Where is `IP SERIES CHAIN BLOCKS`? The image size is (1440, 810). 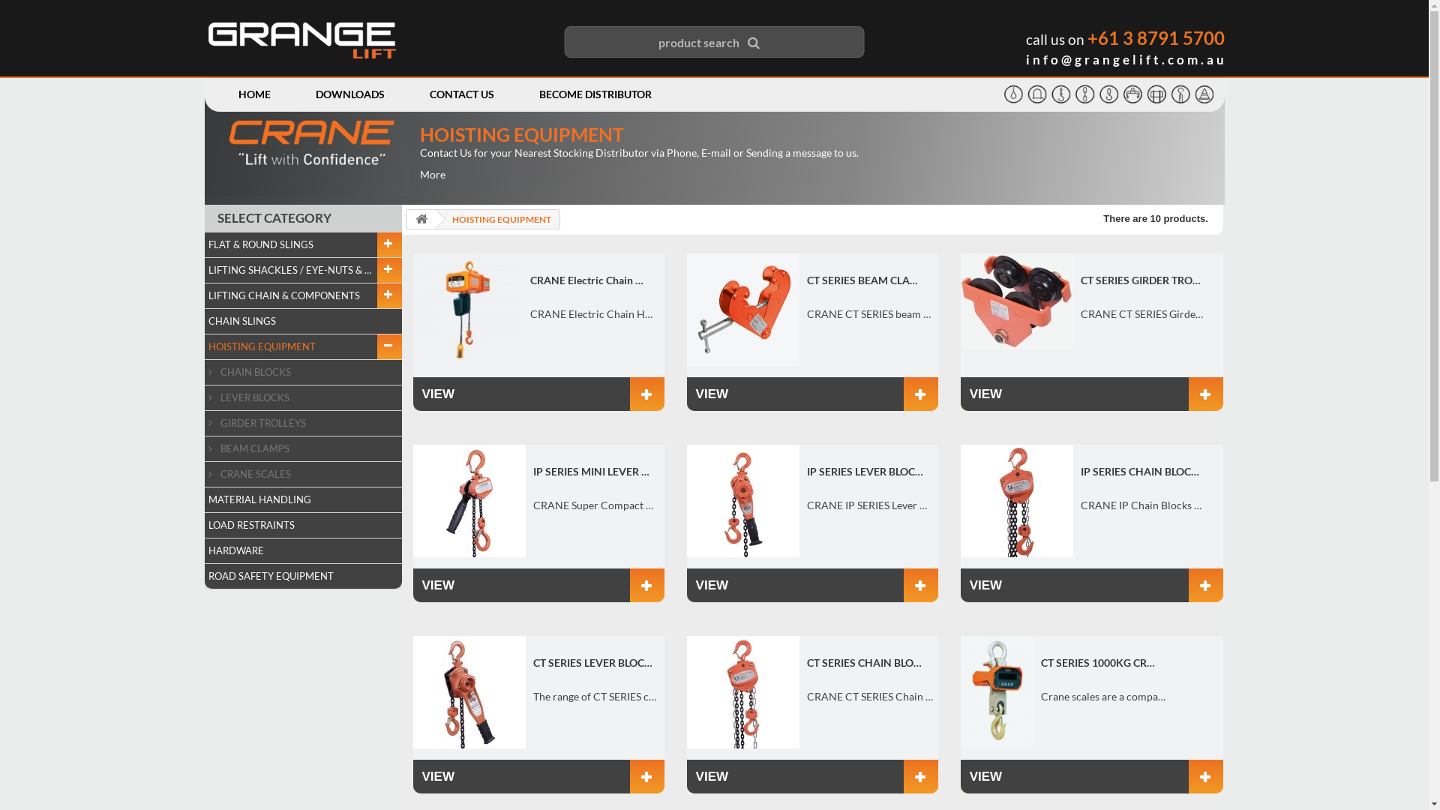 IP SERIES CHAIN BLOCKS is located at coordinates (1141, 471).